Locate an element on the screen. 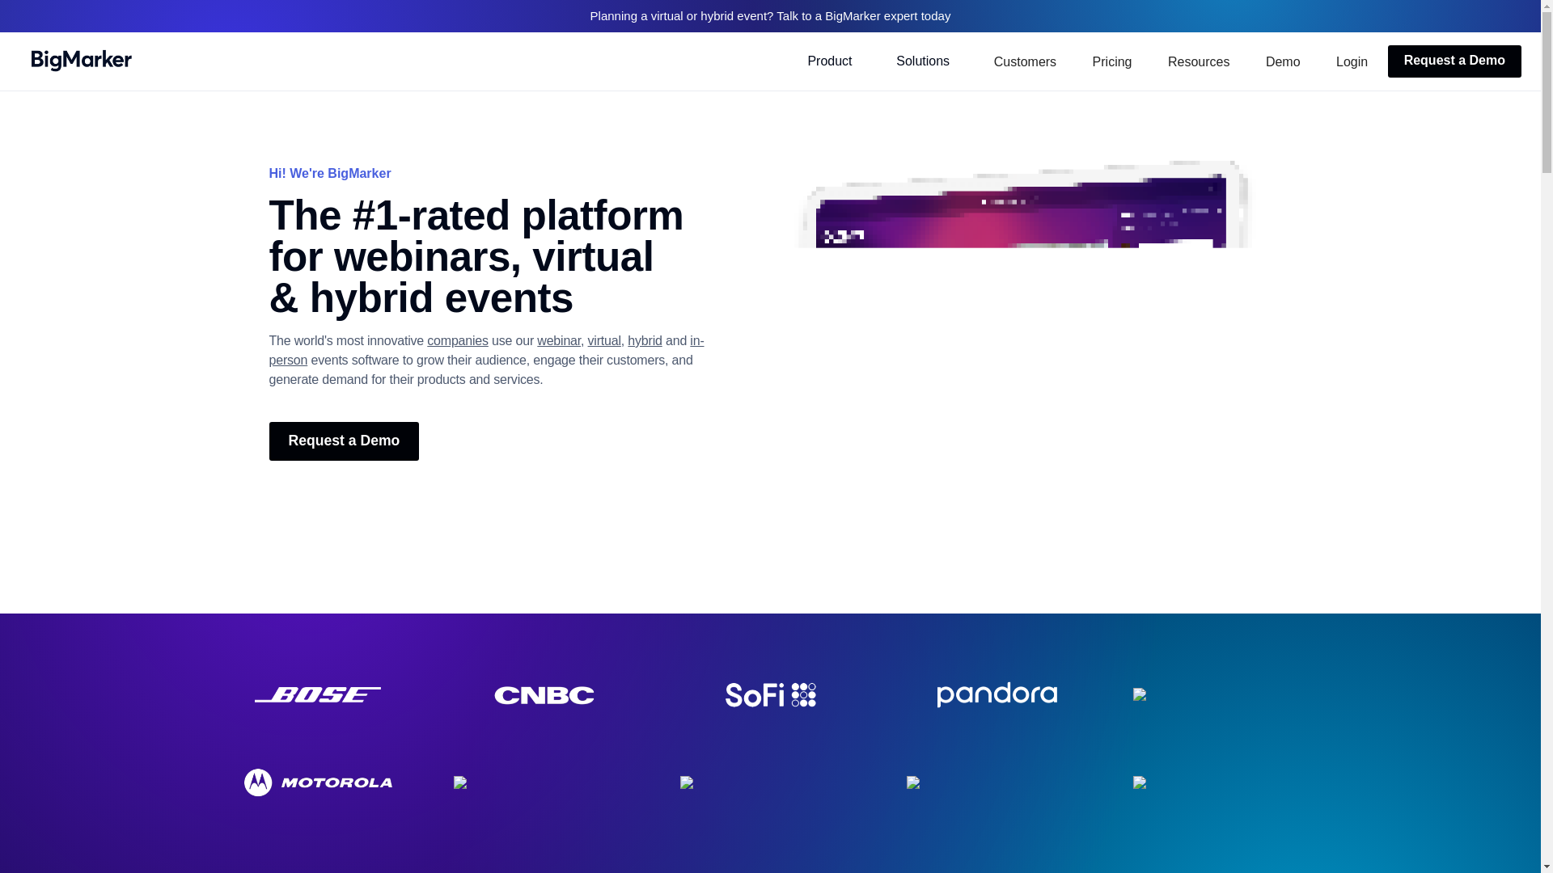  in-person is located at coordinates (485, 349).